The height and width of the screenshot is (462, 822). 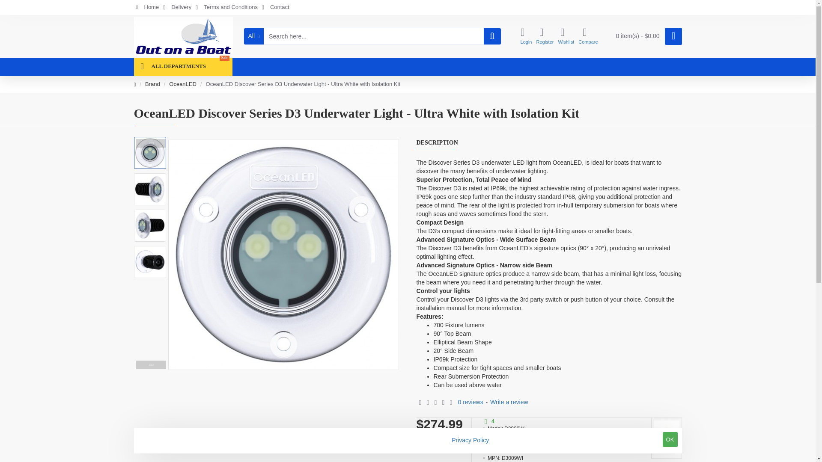 What do you see at coordinates (545, 37) in the screenshot?
I see `Register` at bounding box center [545, 37].